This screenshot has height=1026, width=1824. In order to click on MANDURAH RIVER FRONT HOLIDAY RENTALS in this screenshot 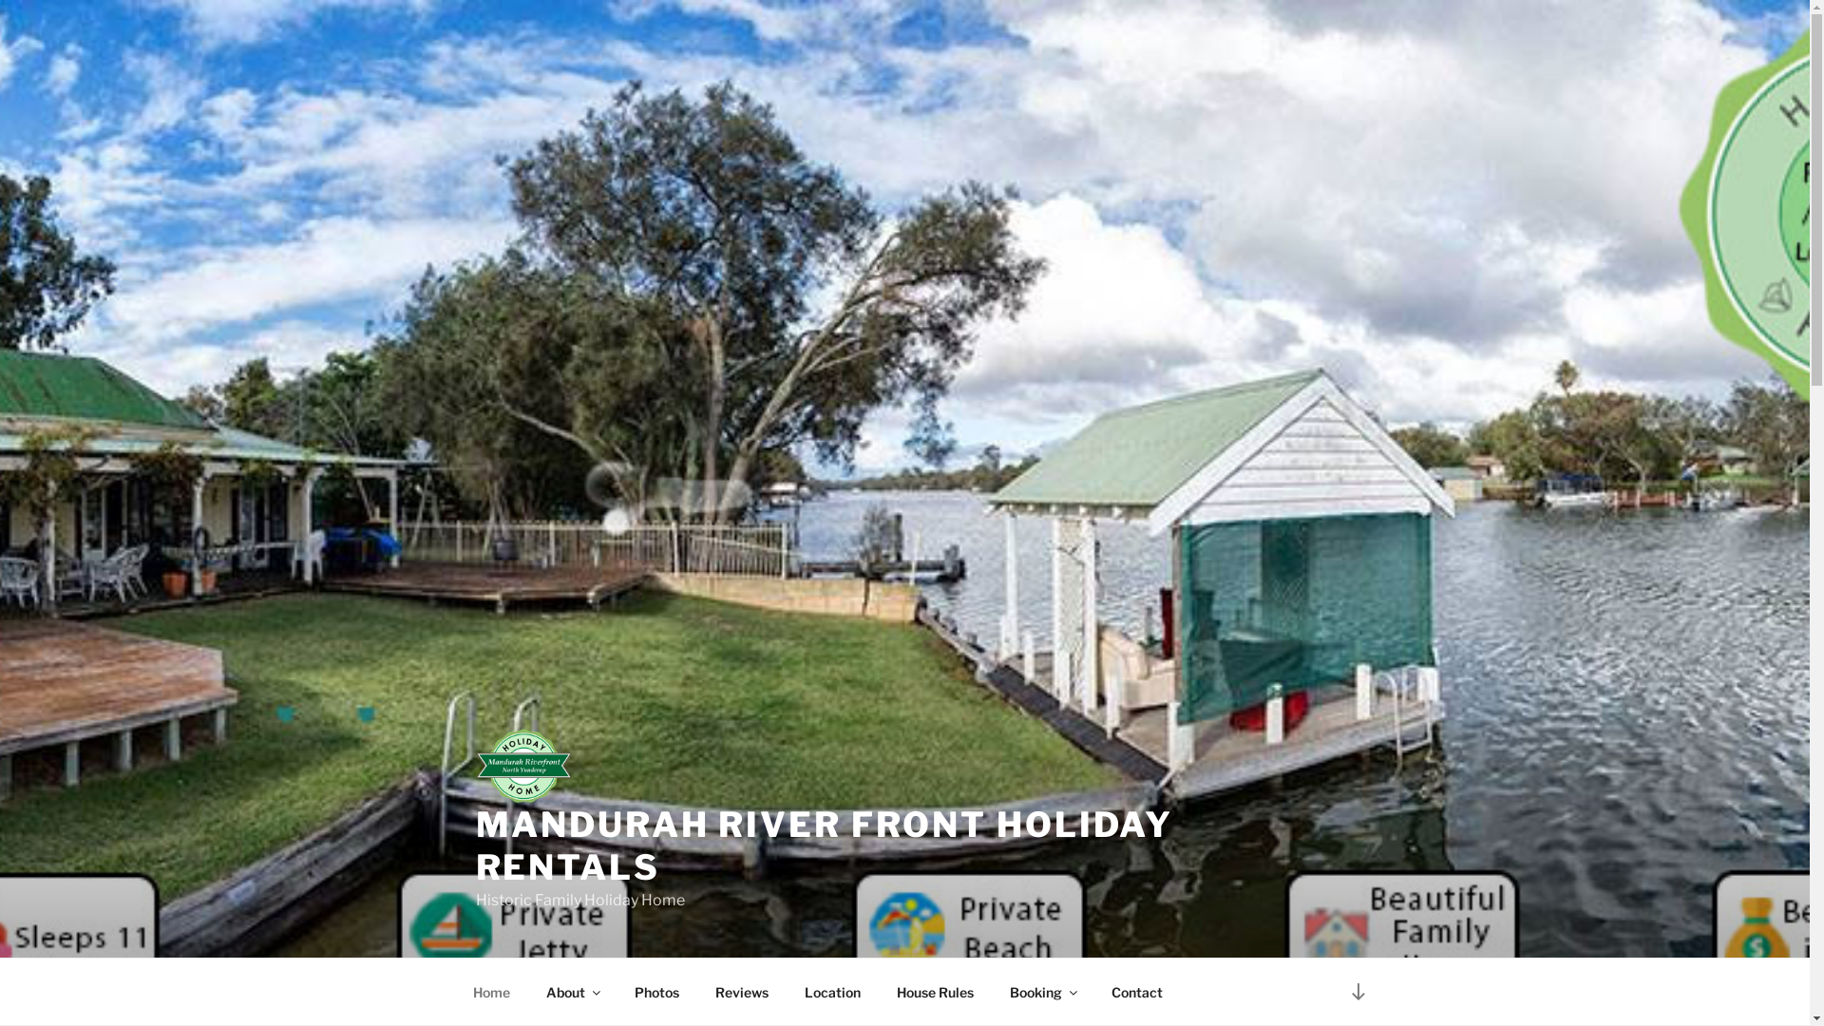, I will do `click(825, 845)`.